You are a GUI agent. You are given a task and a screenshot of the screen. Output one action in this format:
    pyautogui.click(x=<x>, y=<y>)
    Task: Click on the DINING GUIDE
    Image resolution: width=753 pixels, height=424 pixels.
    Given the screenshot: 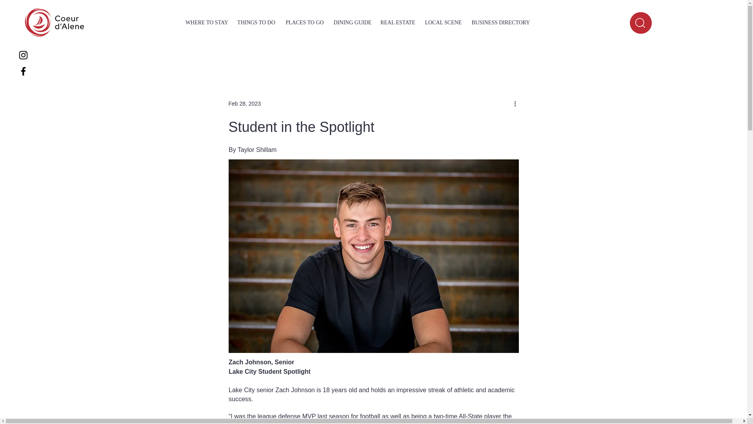 What is the action you would take?
    pyautogui.click(x=352, y=23)
    